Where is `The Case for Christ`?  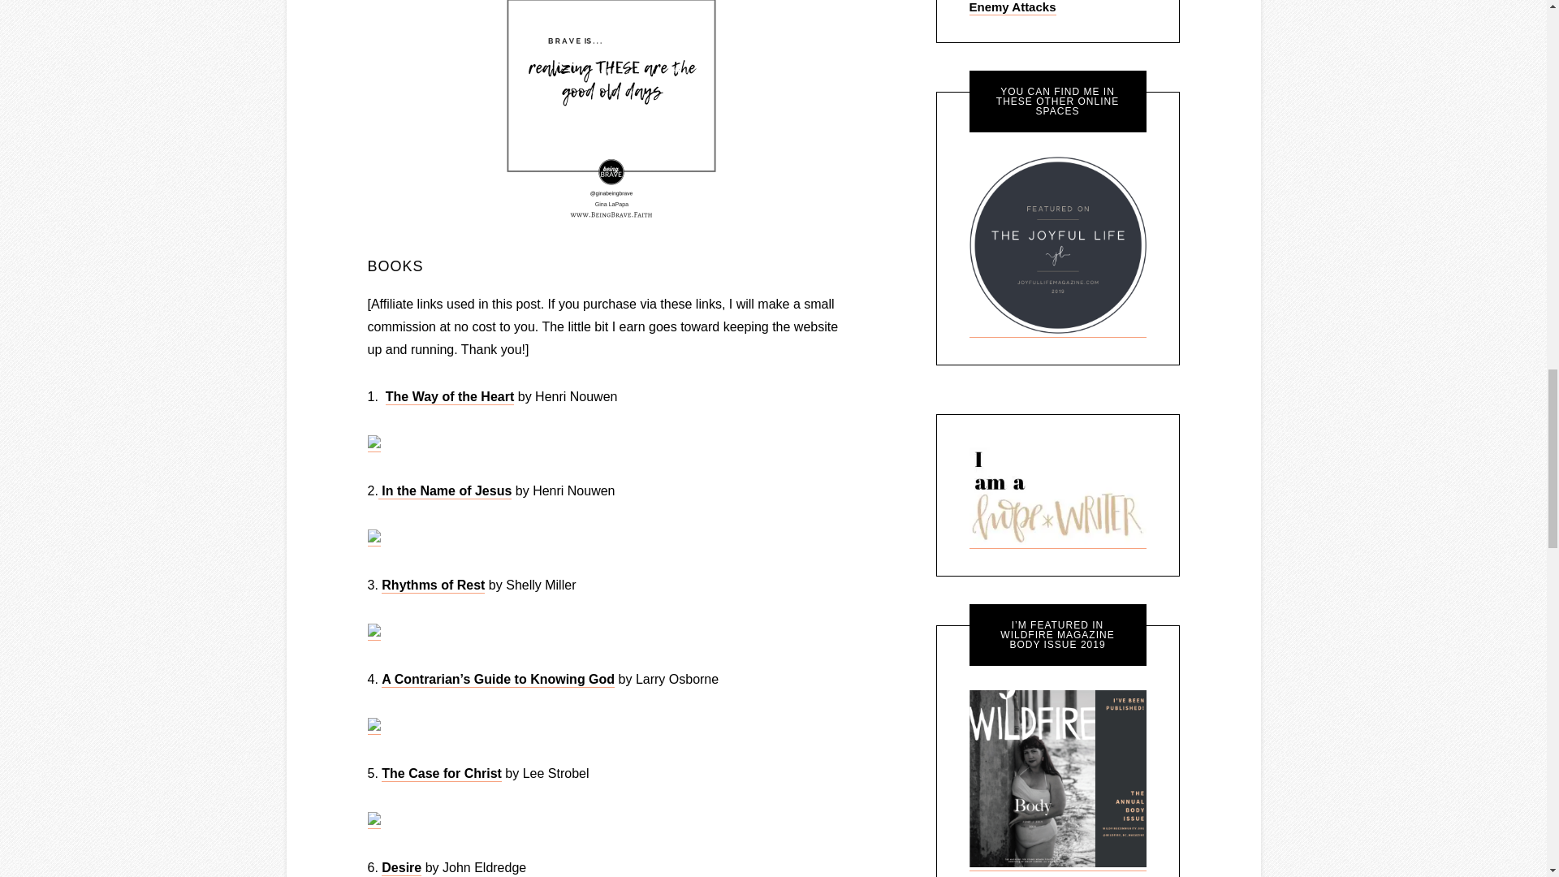
The Case for Christ is located at coordinates (442, 774).